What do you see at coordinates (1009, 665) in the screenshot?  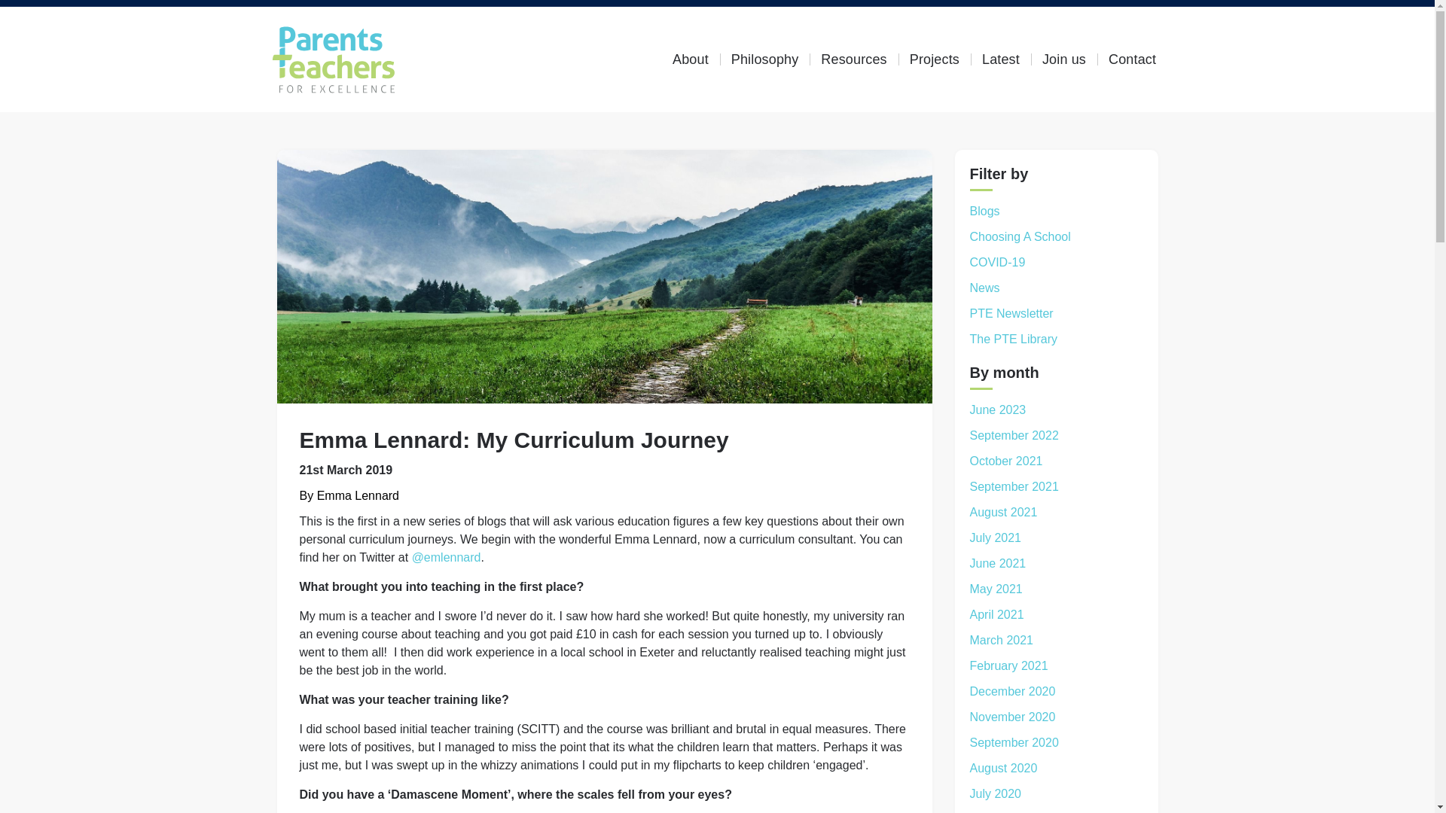 I see `February 2021` at bounding box center [1009, 665].